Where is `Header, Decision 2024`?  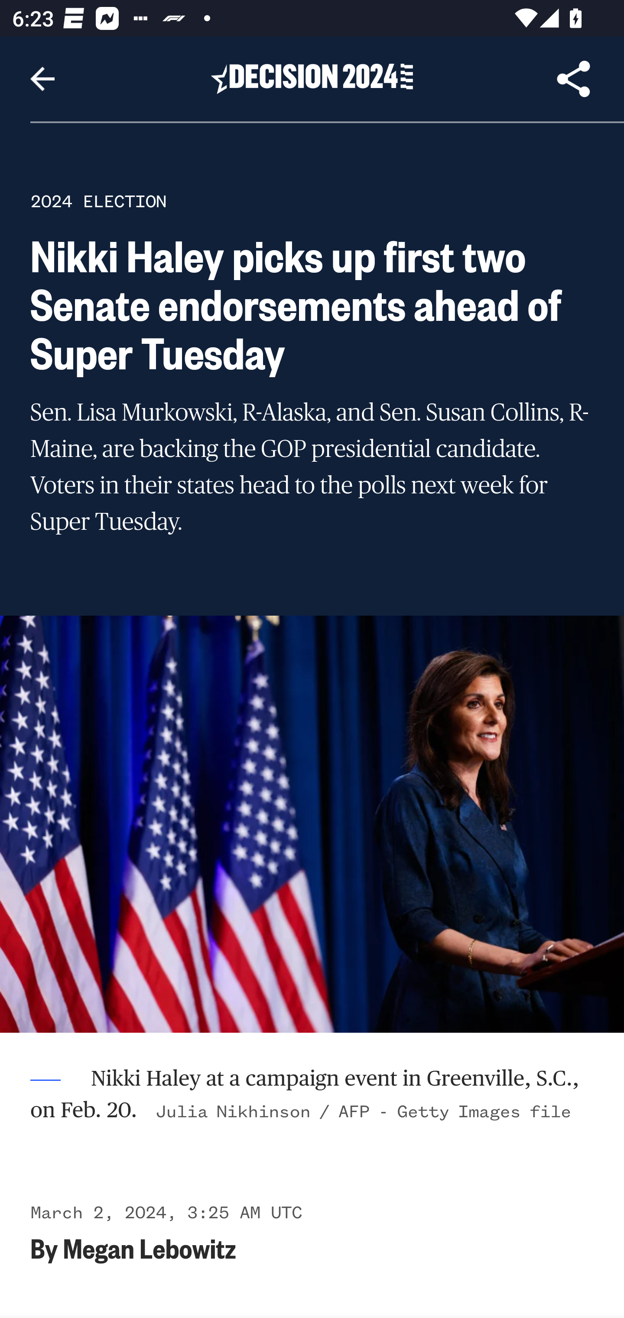 Header, Decision 2024 is located at coordinates (312, 78).